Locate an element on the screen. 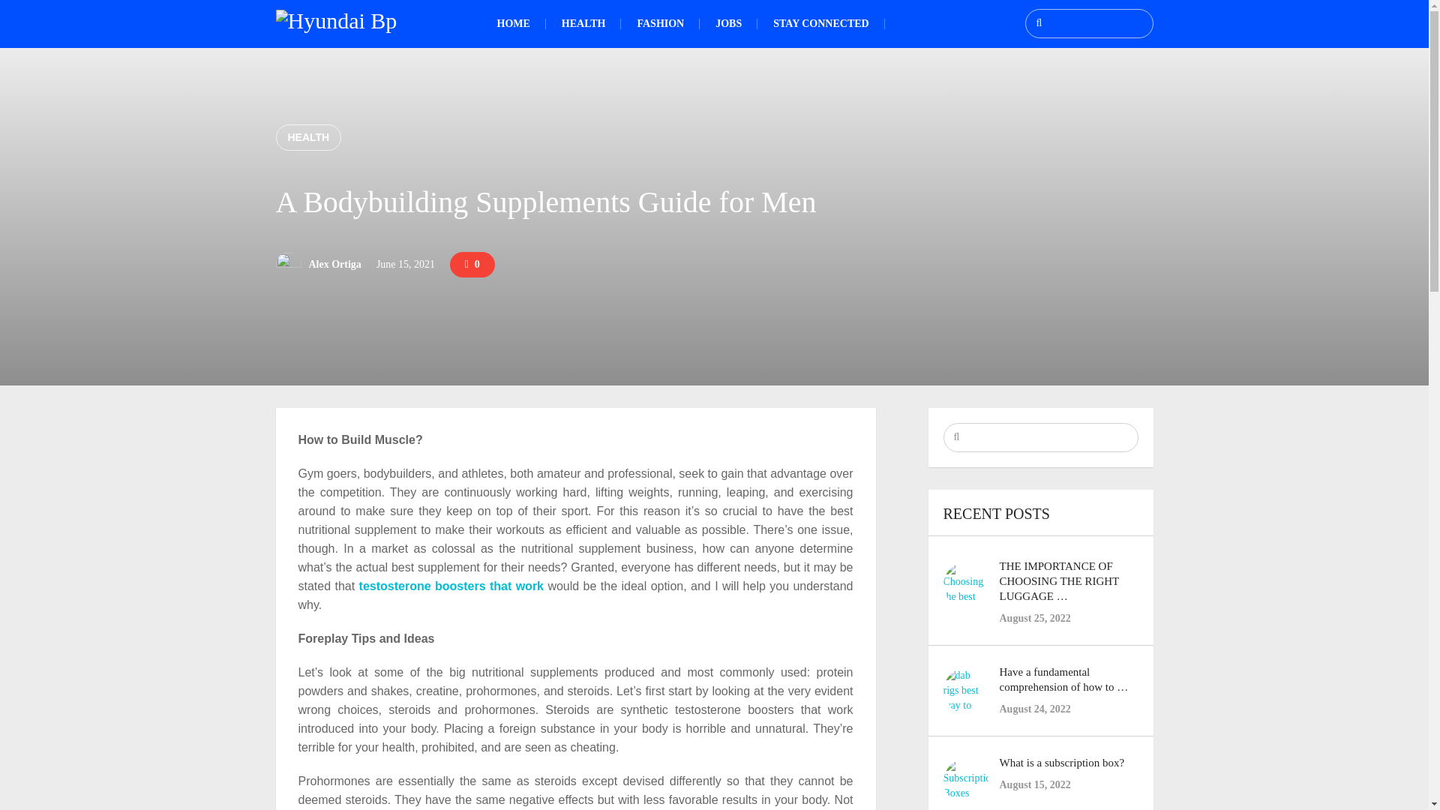  FASHION is located at coordinates (660, 24).